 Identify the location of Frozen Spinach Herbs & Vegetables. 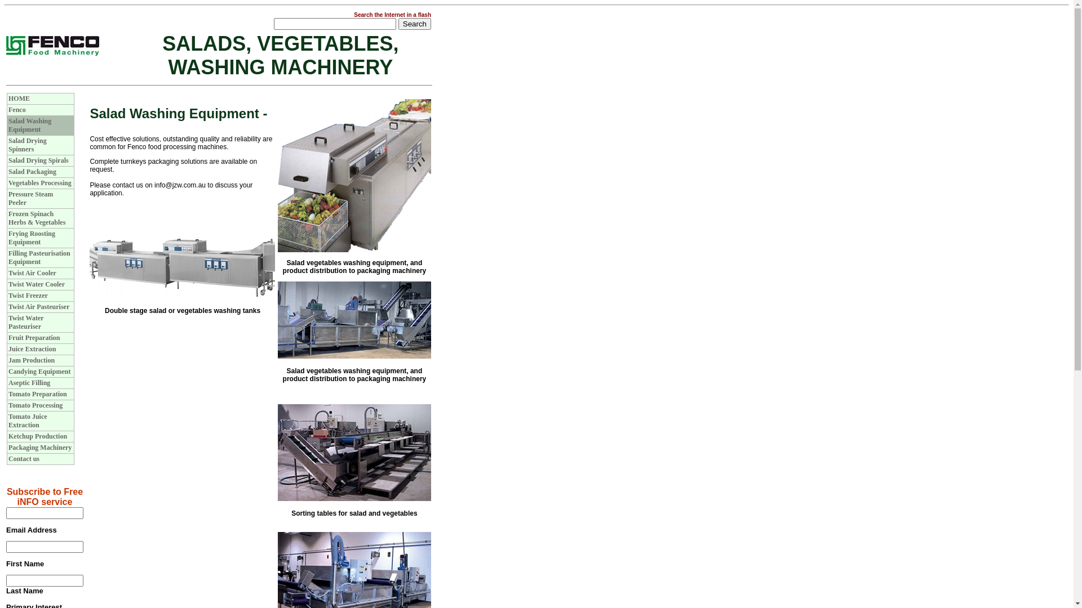
(37, 218).